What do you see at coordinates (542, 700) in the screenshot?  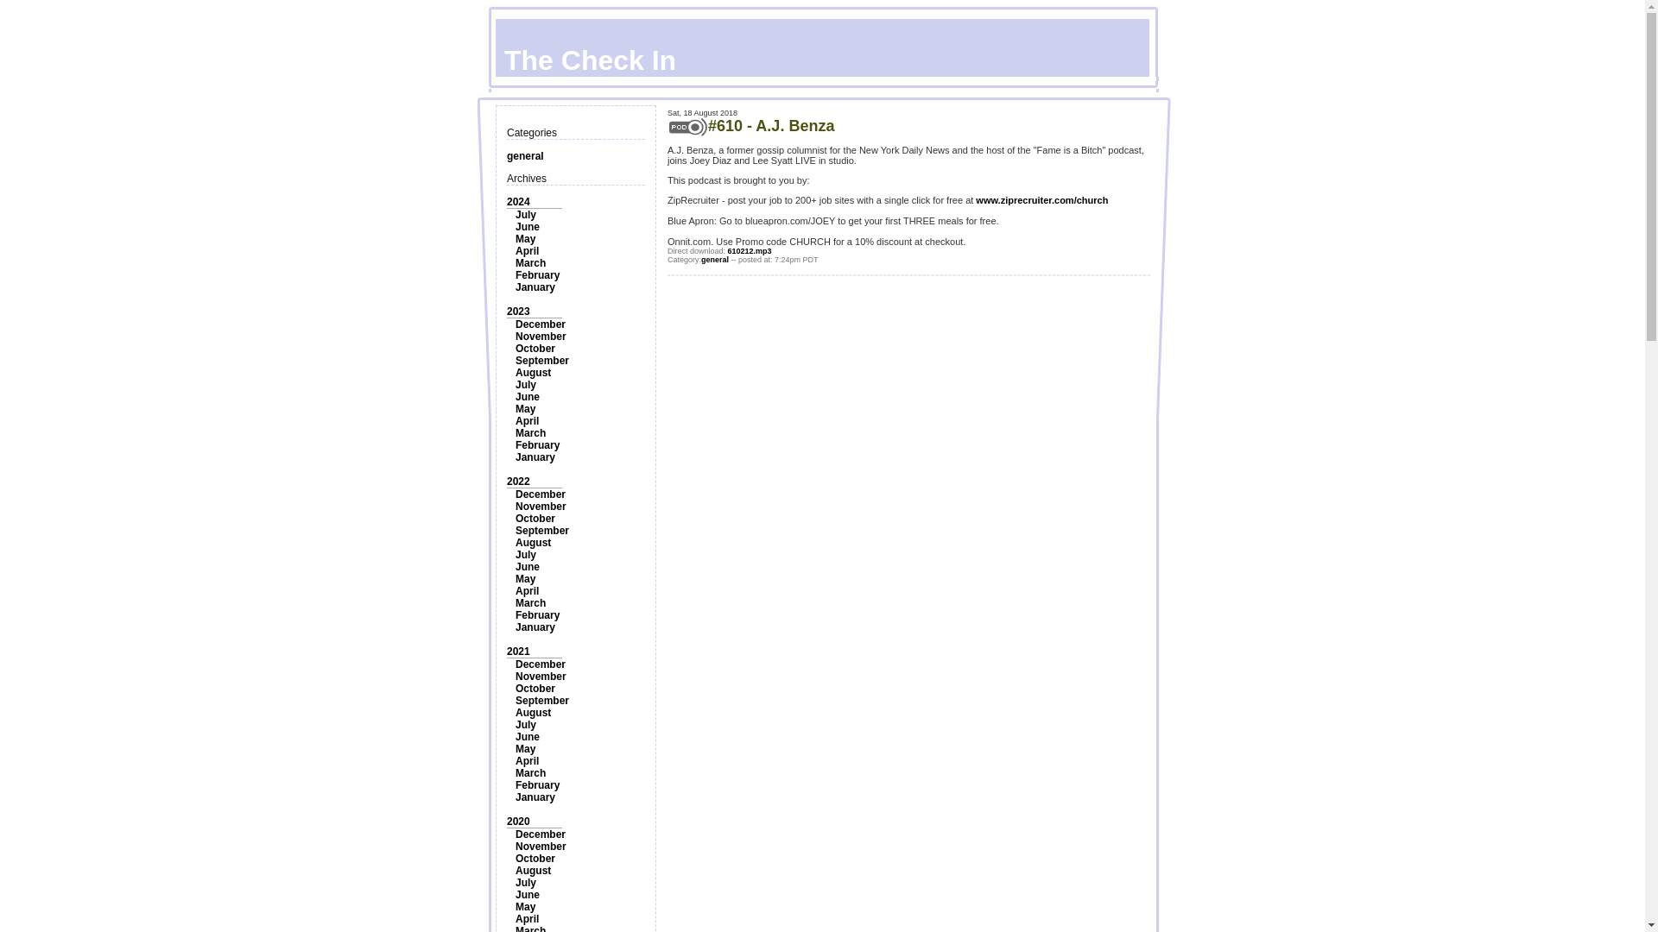 I see `September` at bounding box center [542, 700].